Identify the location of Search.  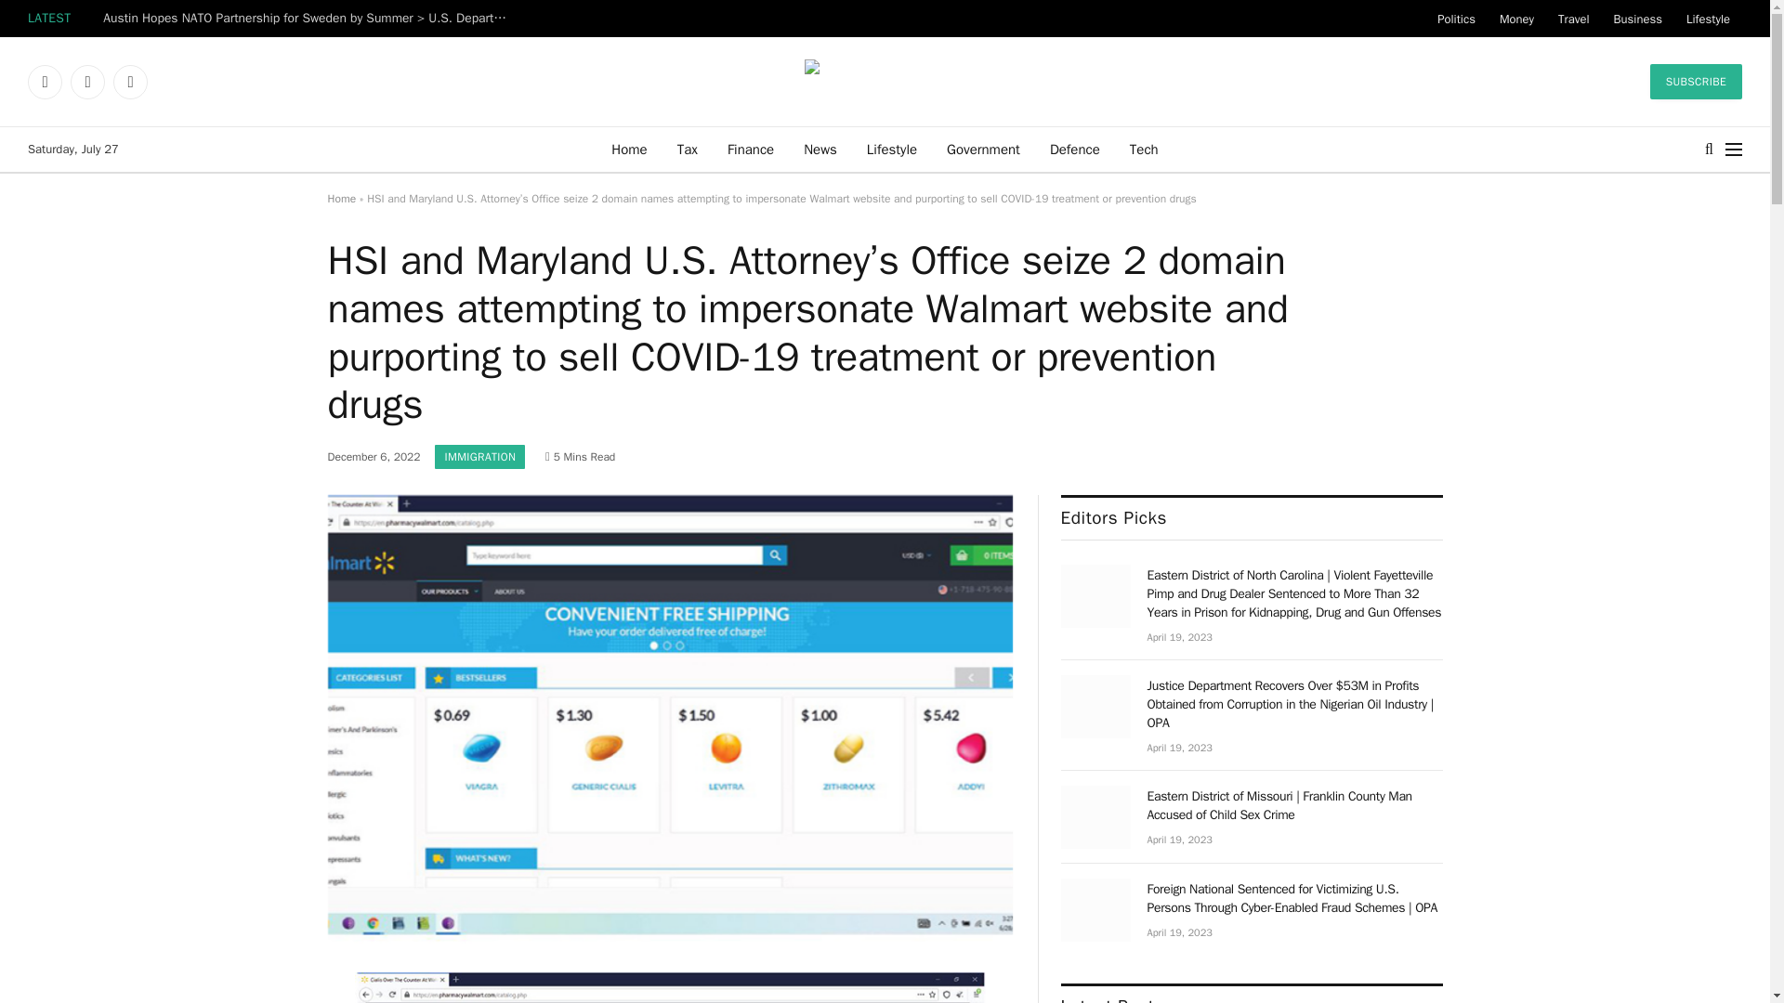
(1709, 149).